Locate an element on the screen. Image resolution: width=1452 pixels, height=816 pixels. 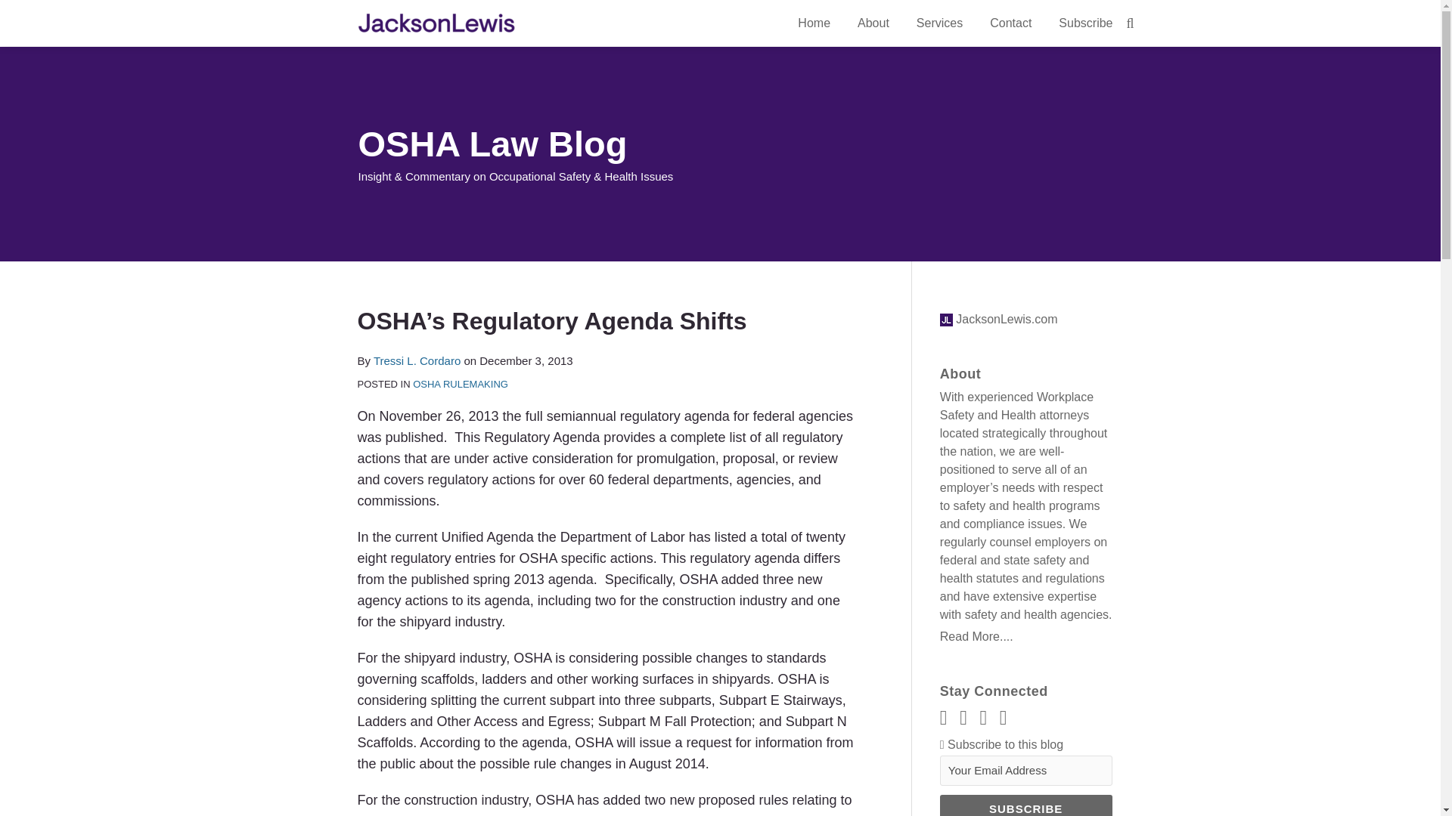
About is located at coordinates (873, 23).